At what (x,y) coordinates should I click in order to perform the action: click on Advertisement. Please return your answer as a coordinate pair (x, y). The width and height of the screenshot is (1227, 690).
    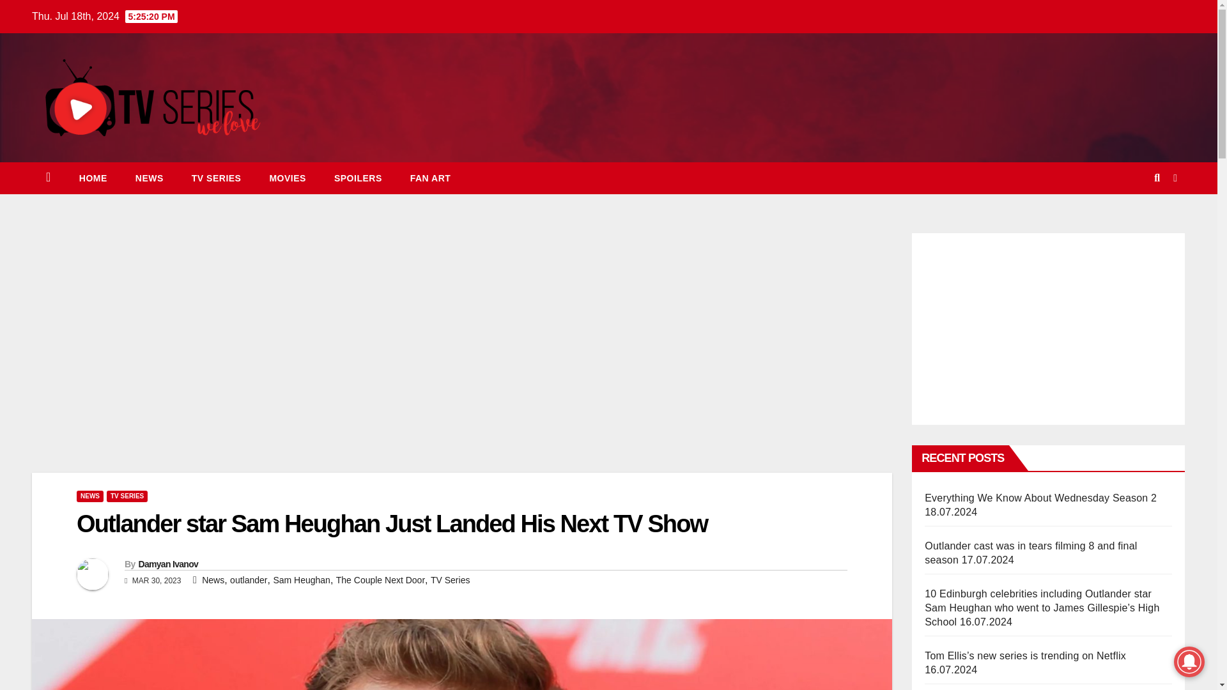
    Looking at the image, I should click on (461, 349).